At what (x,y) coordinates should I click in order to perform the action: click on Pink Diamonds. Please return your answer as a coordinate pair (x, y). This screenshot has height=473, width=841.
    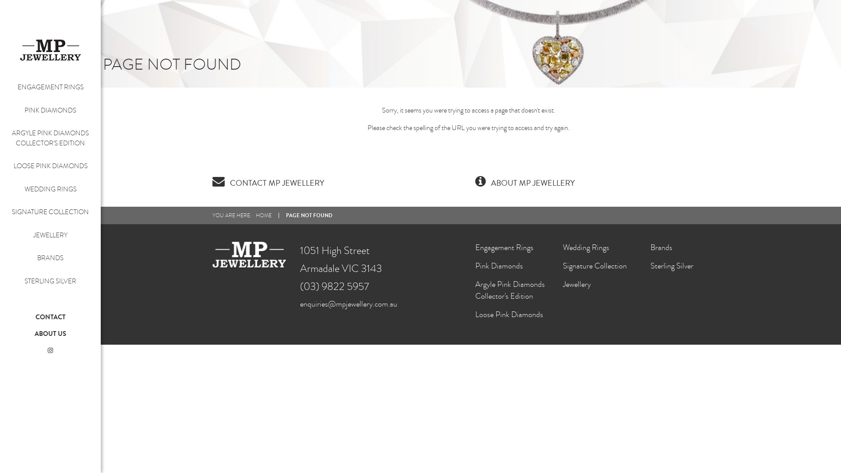
    Looking at the image, I should click on (499, 266).